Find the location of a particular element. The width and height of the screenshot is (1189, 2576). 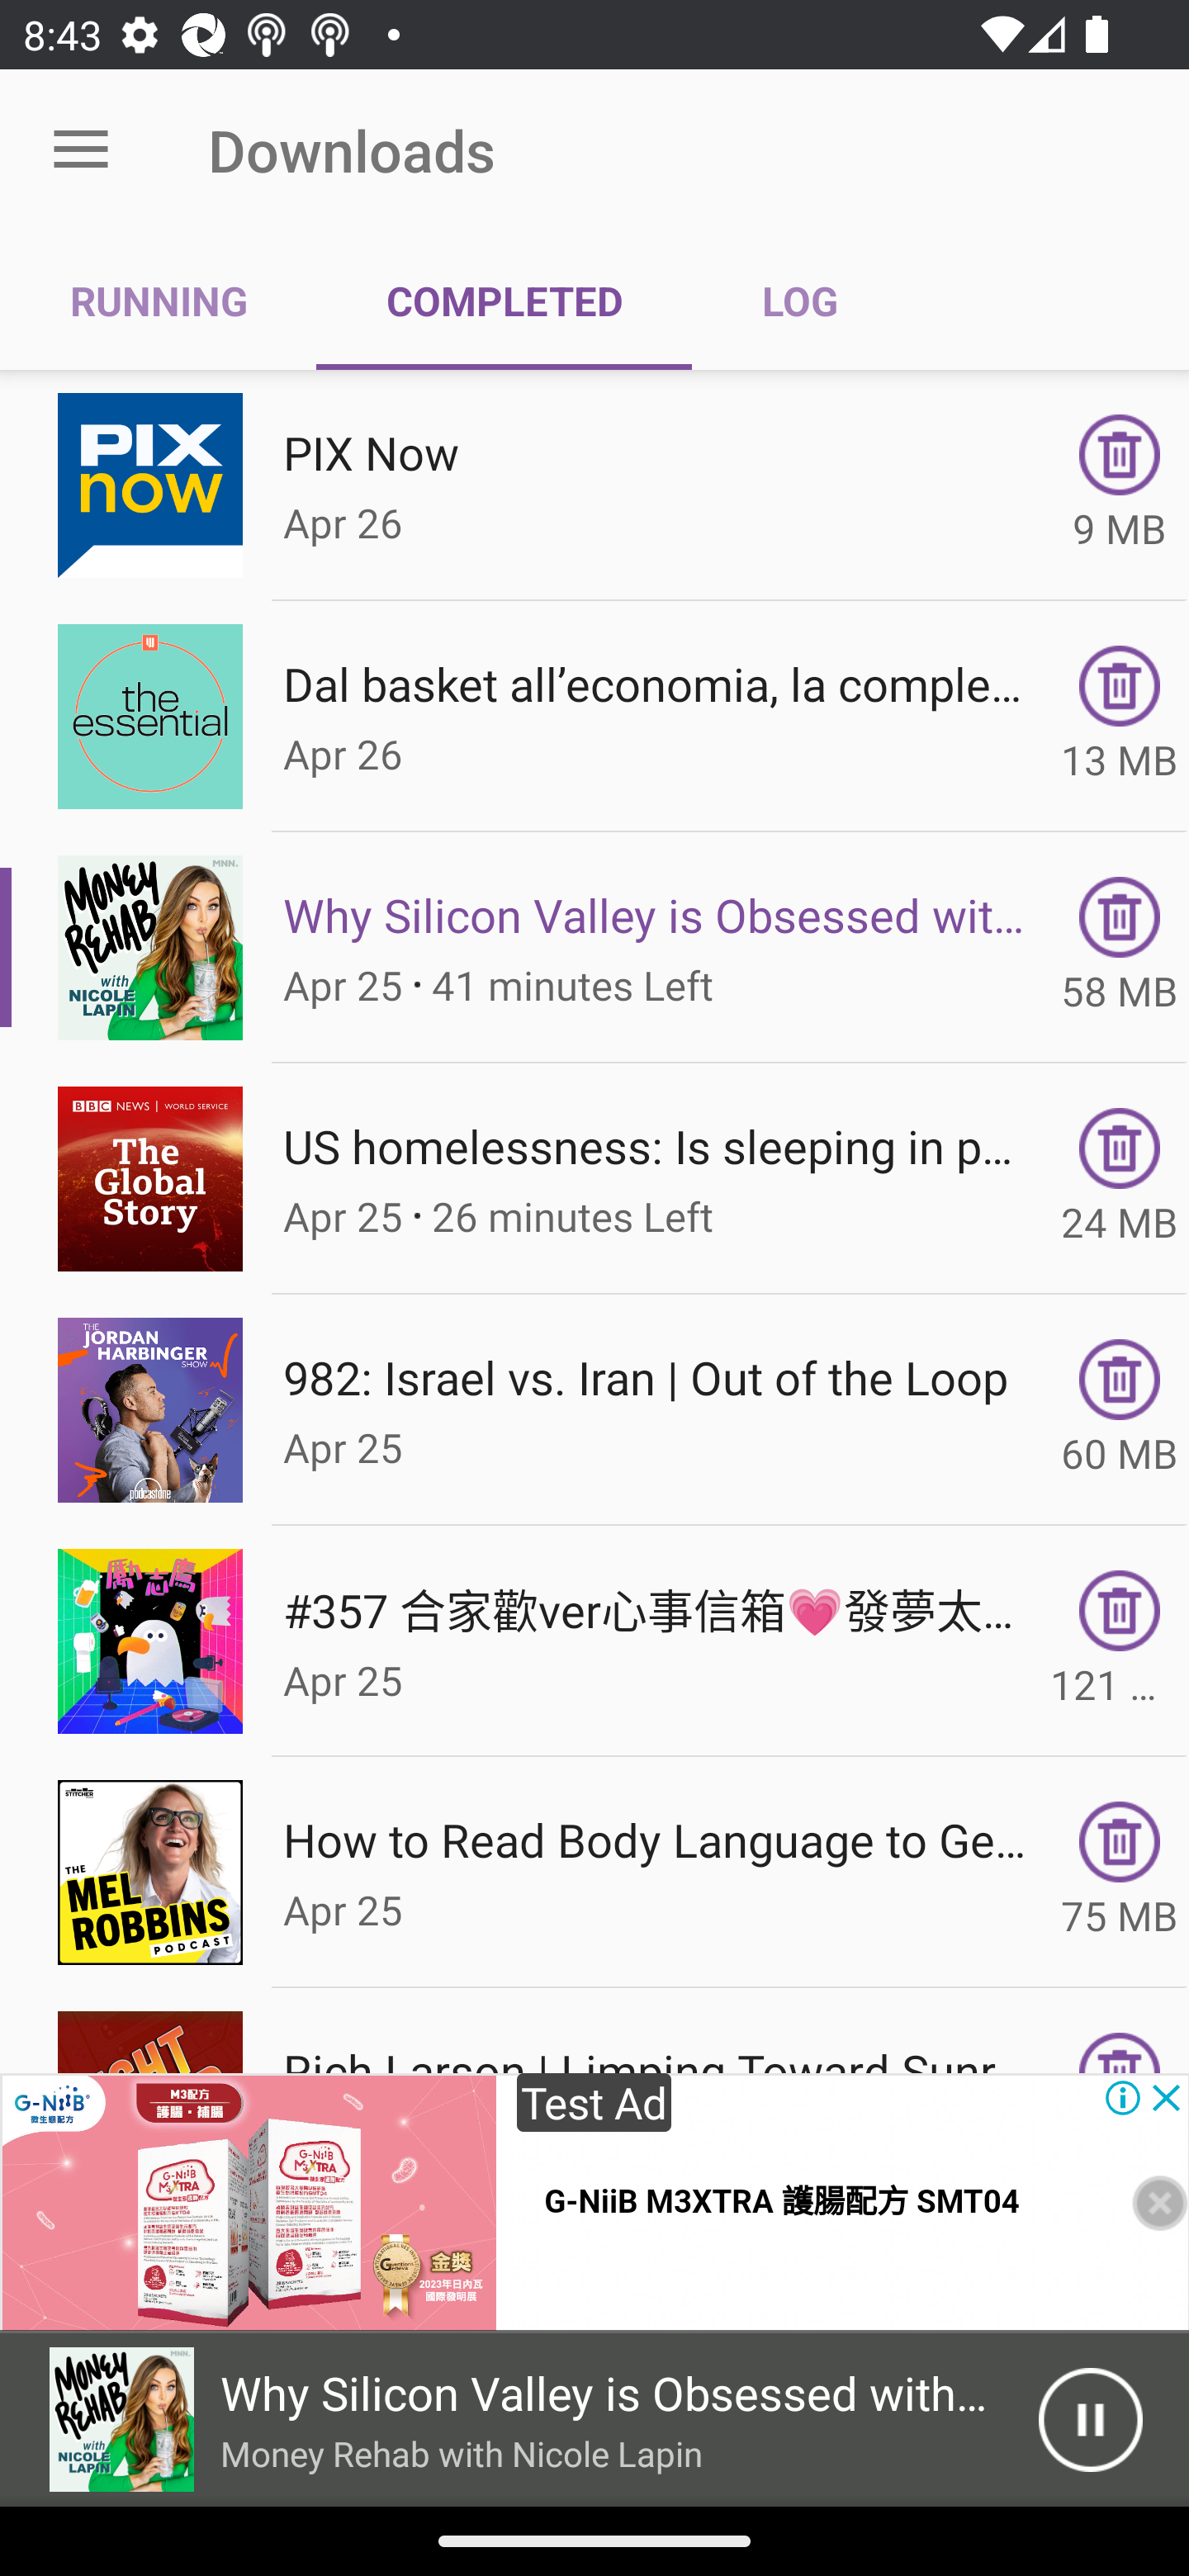

RUNNING is located at coordinates (159, 301).